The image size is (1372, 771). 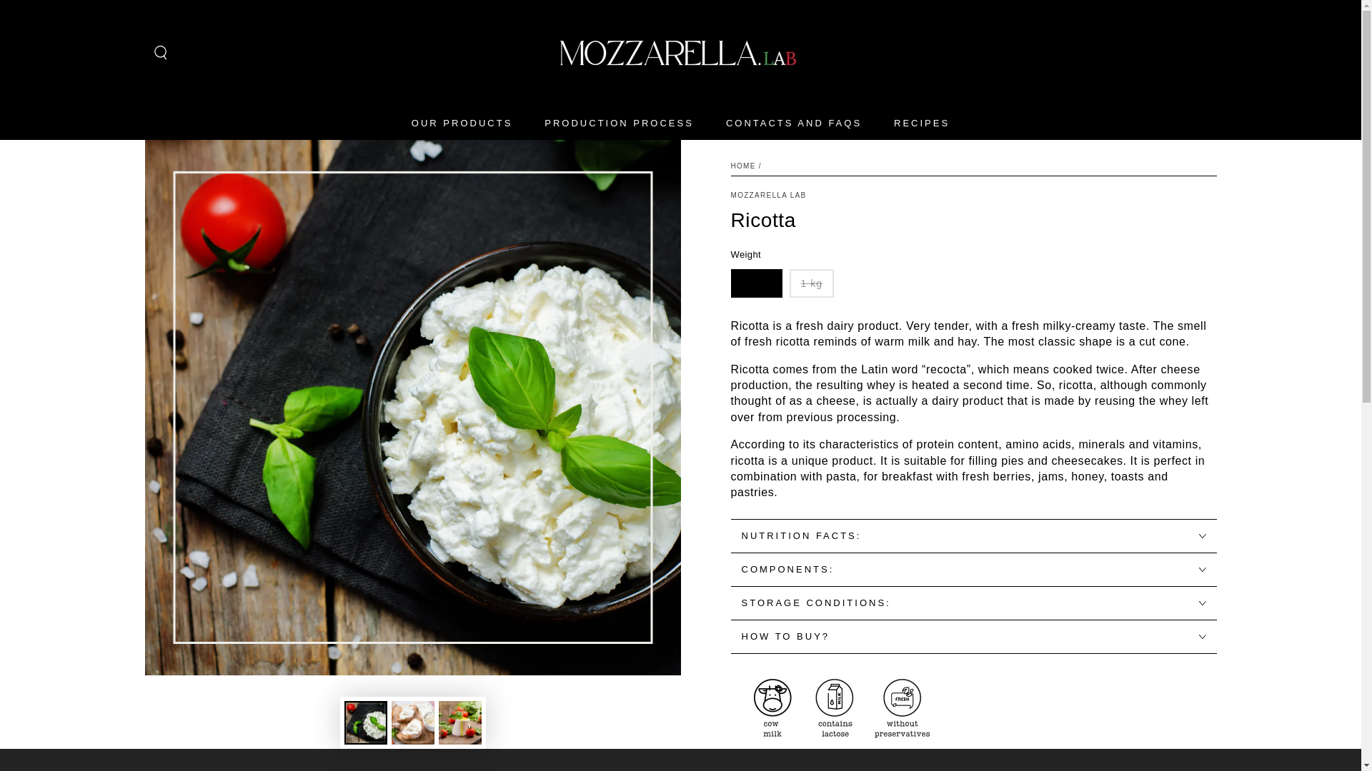 What do you see at coordinates (922, 122) in the screenshot?
I see `RECIPES` at bounding box center [922, 122].